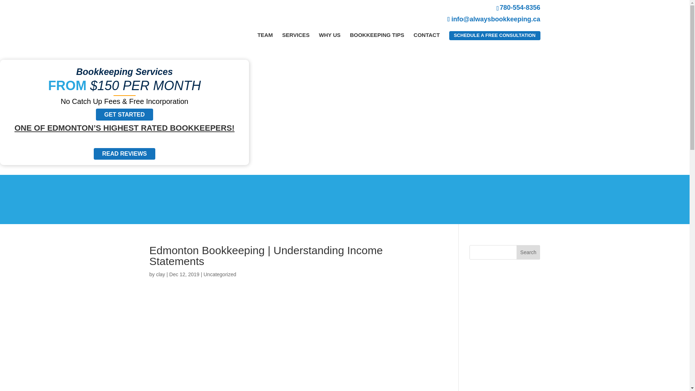 The height and width of the screenshot is (391, 695). Describe the element at coordinates (426, 35) in the screenshot. I see `CONTACT` at that location.